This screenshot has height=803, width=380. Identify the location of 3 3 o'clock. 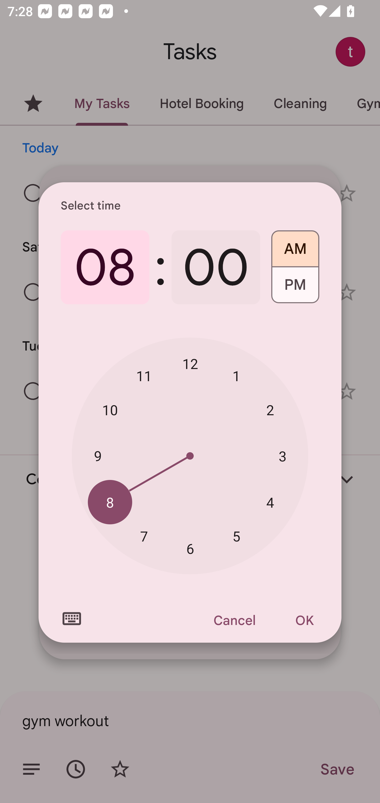
(282, 456).